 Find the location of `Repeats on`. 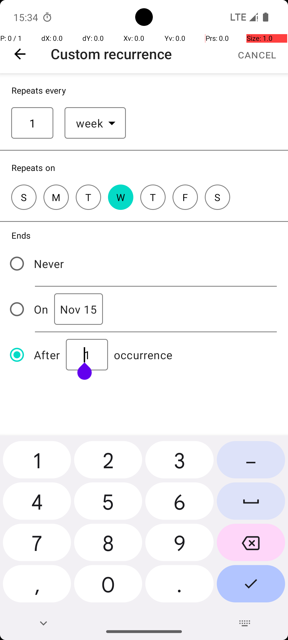

Repeats on is located at coordinates (33, 167).